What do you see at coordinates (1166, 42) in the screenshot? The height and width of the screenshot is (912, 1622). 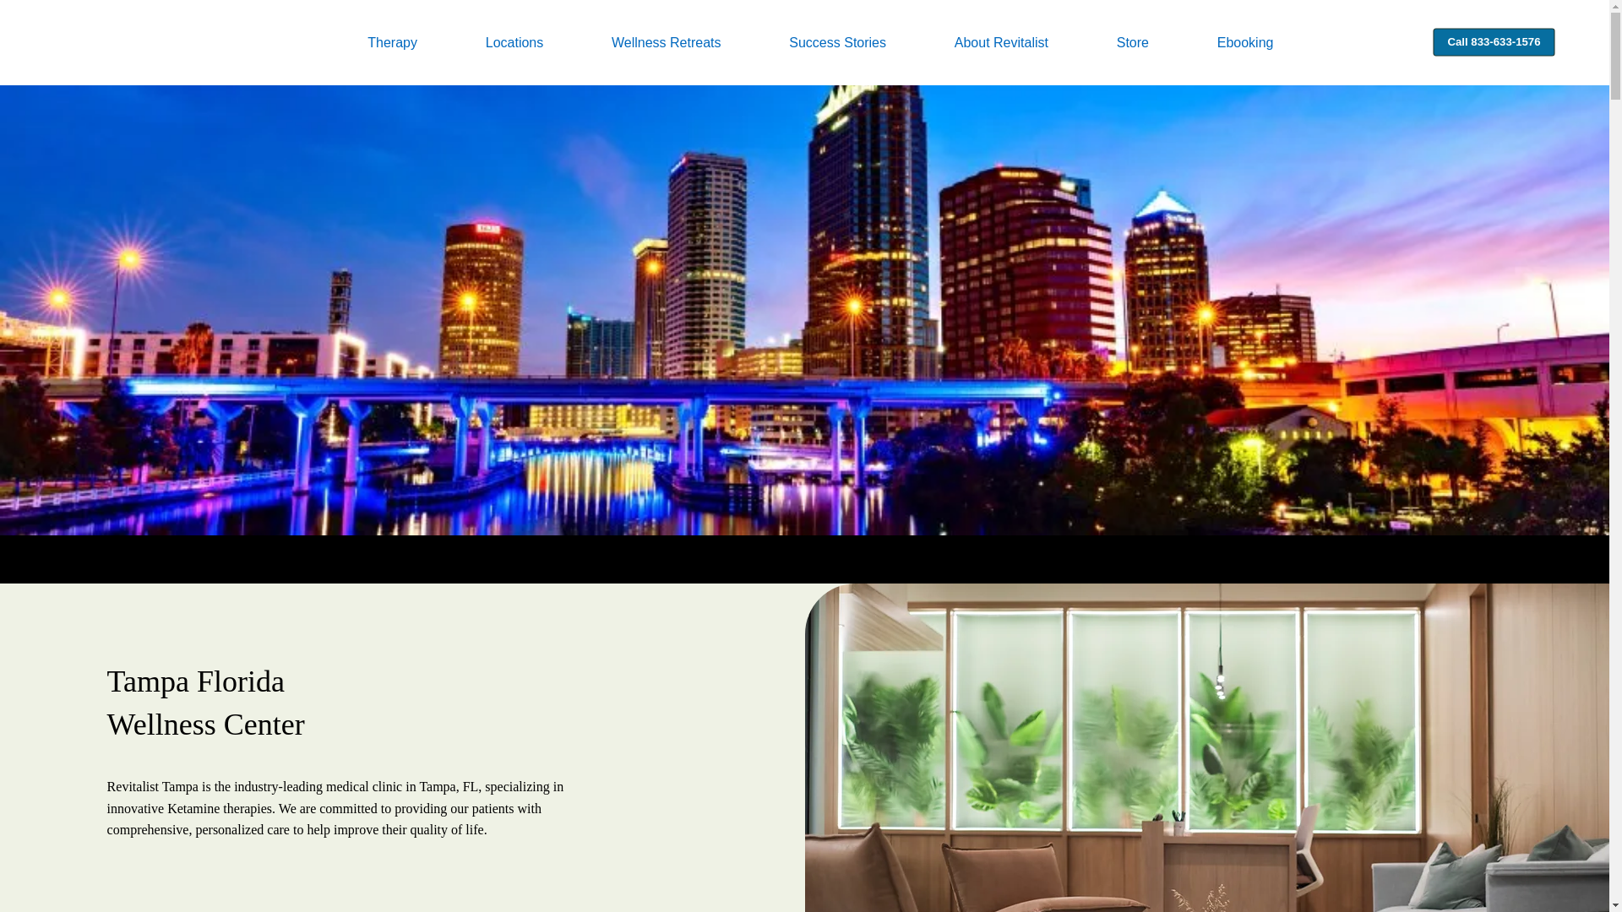 I see `Store` at bounding box center [1166, 42].